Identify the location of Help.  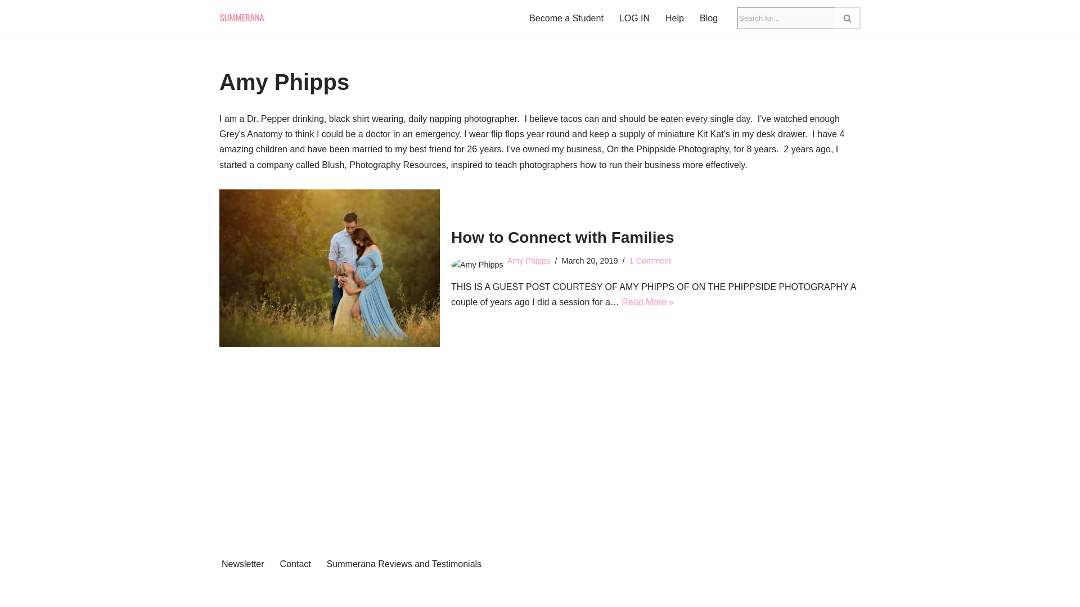
(674, 18).